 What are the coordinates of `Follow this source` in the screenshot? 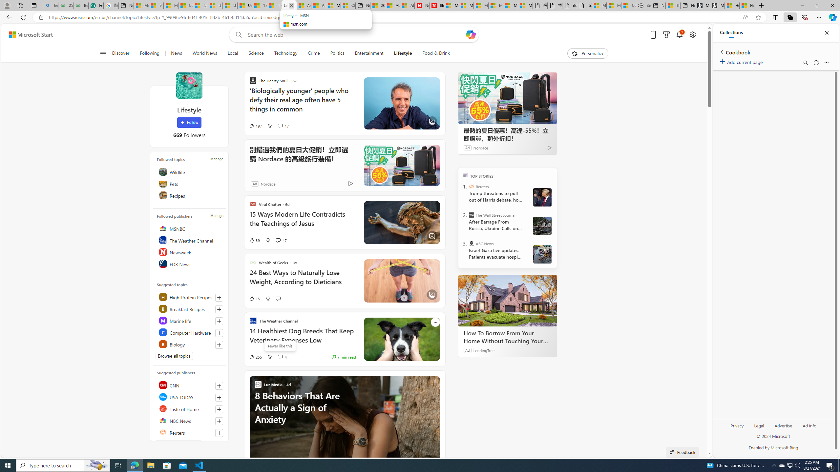 It's located at (219, 433).